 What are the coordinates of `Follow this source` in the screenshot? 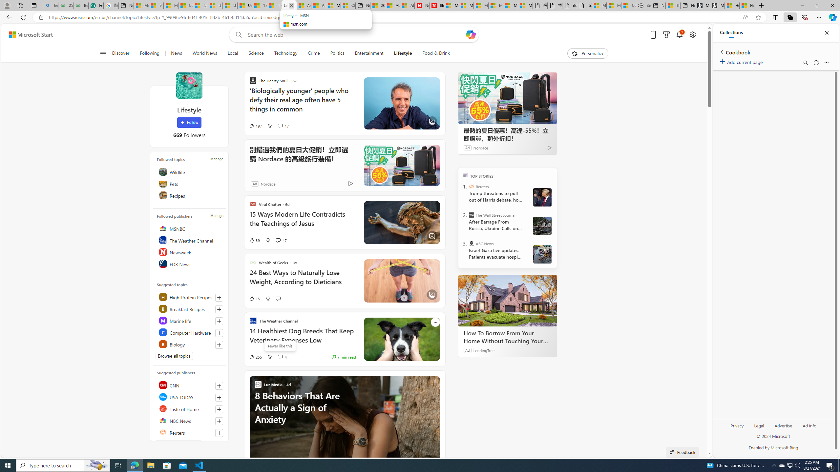 It's located at (219, 433).